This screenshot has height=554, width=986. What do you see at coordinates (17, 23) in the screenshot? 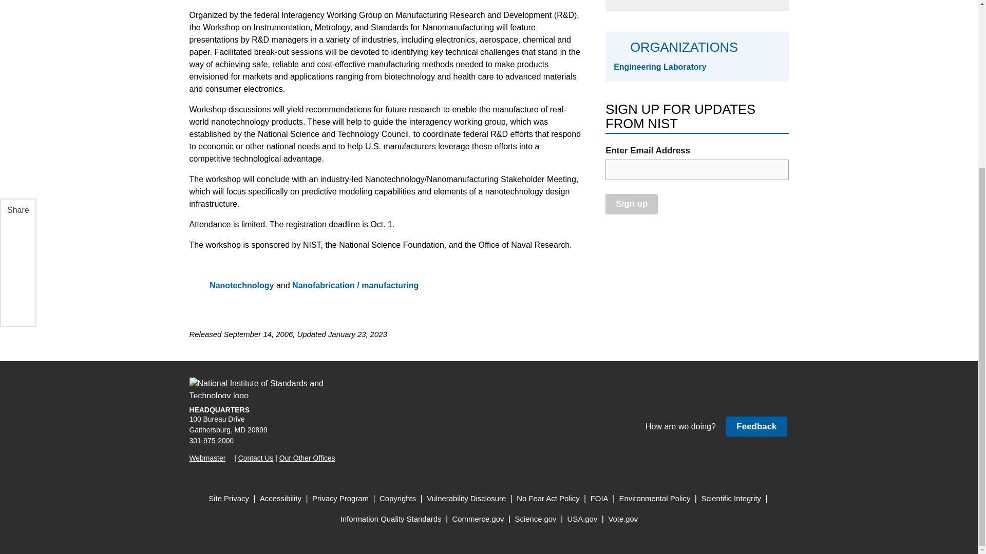
I see `Linkedin` at bounding box center [17, 23].